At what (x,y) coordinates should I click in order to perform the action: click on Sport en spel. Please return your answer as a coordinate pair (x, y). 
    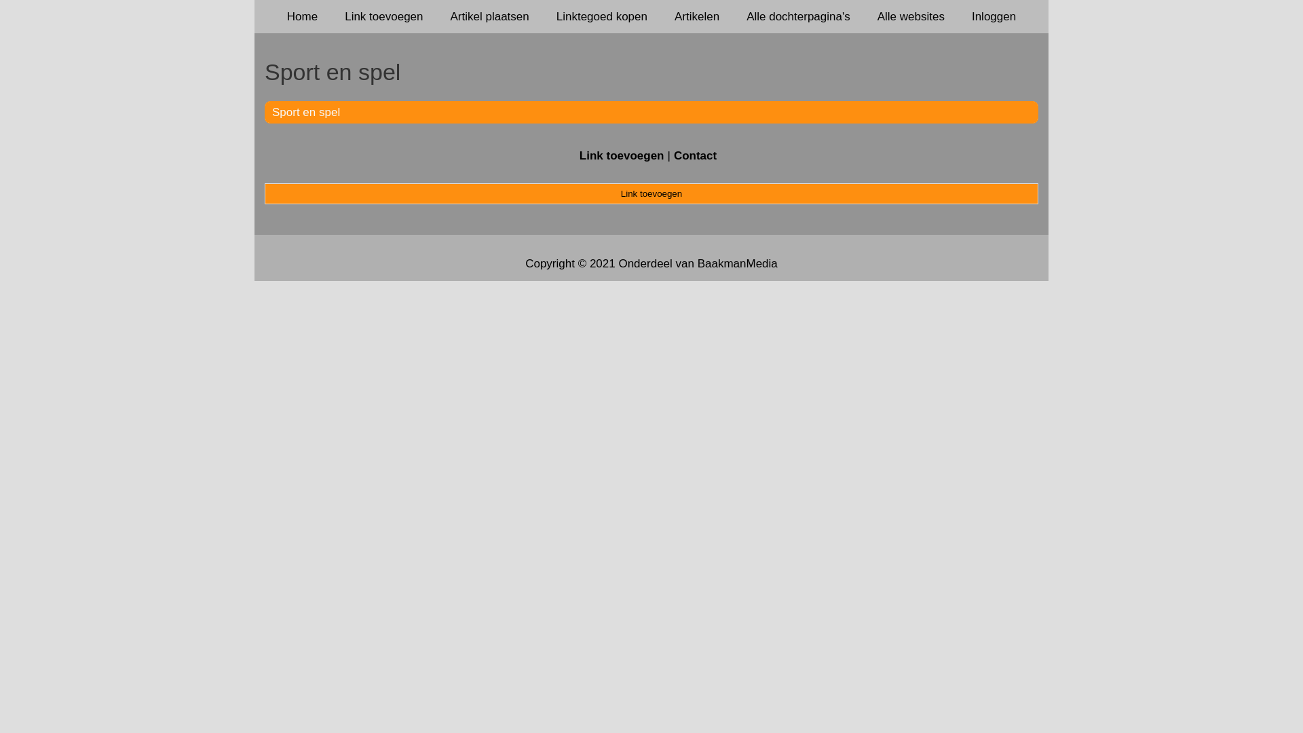
    Looking at the image, I should click on (651, 72).